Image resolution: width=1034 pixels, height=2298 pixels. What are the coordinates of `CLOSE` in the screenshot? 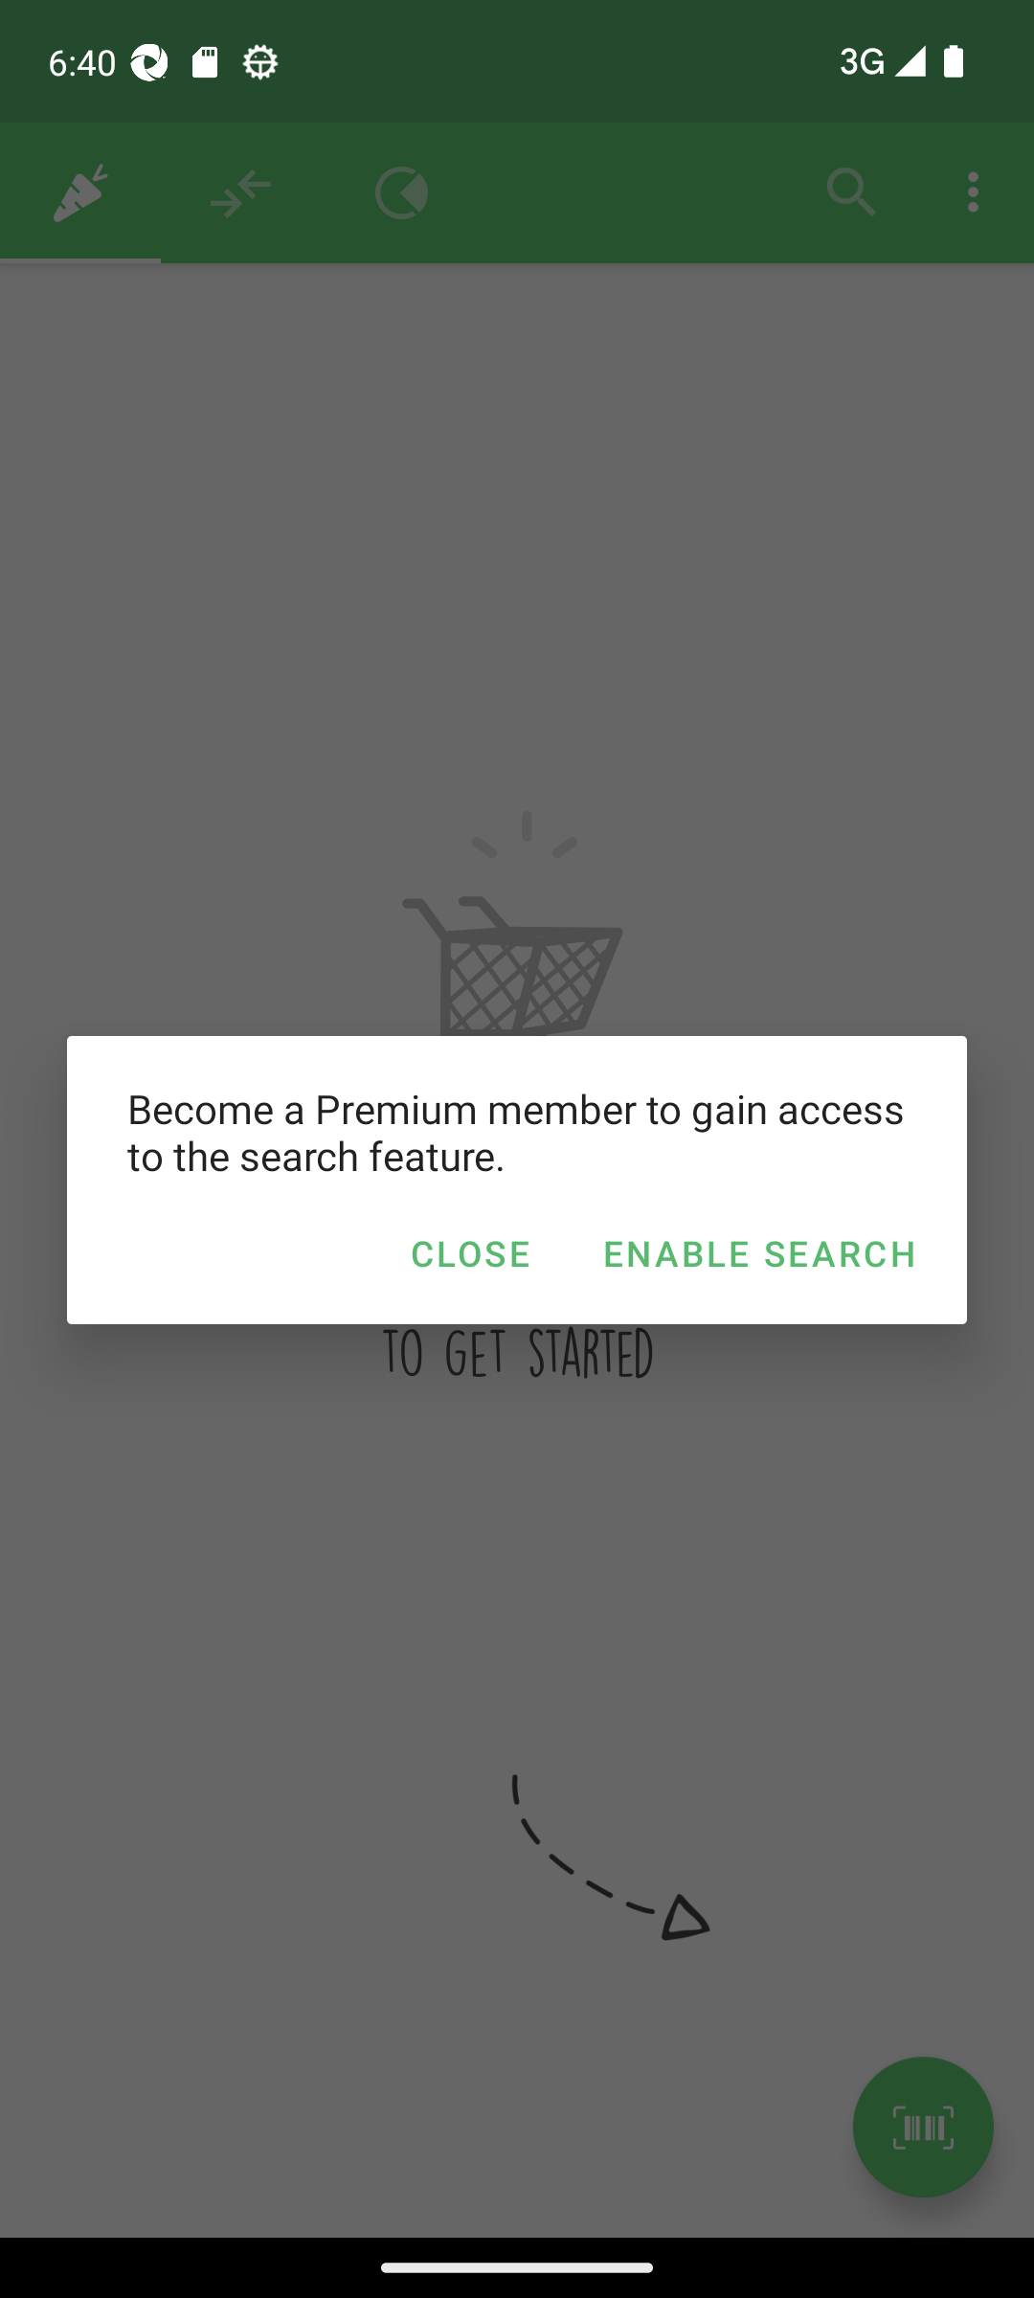 It's located at (469, 1252).